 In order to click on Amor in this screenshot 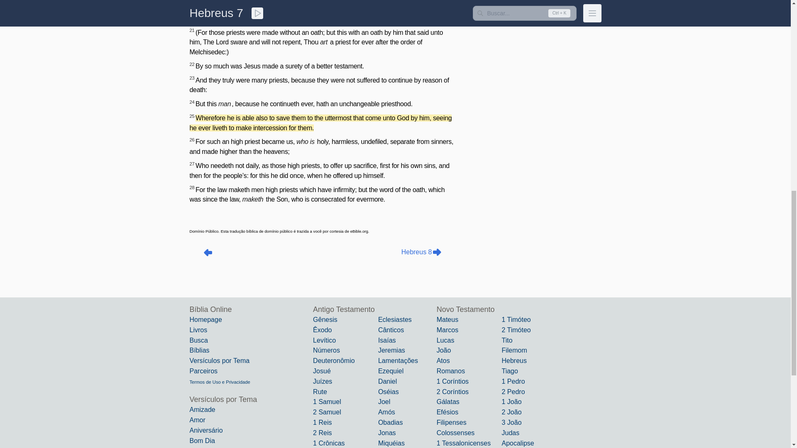, I will do `click(197, 420)`.